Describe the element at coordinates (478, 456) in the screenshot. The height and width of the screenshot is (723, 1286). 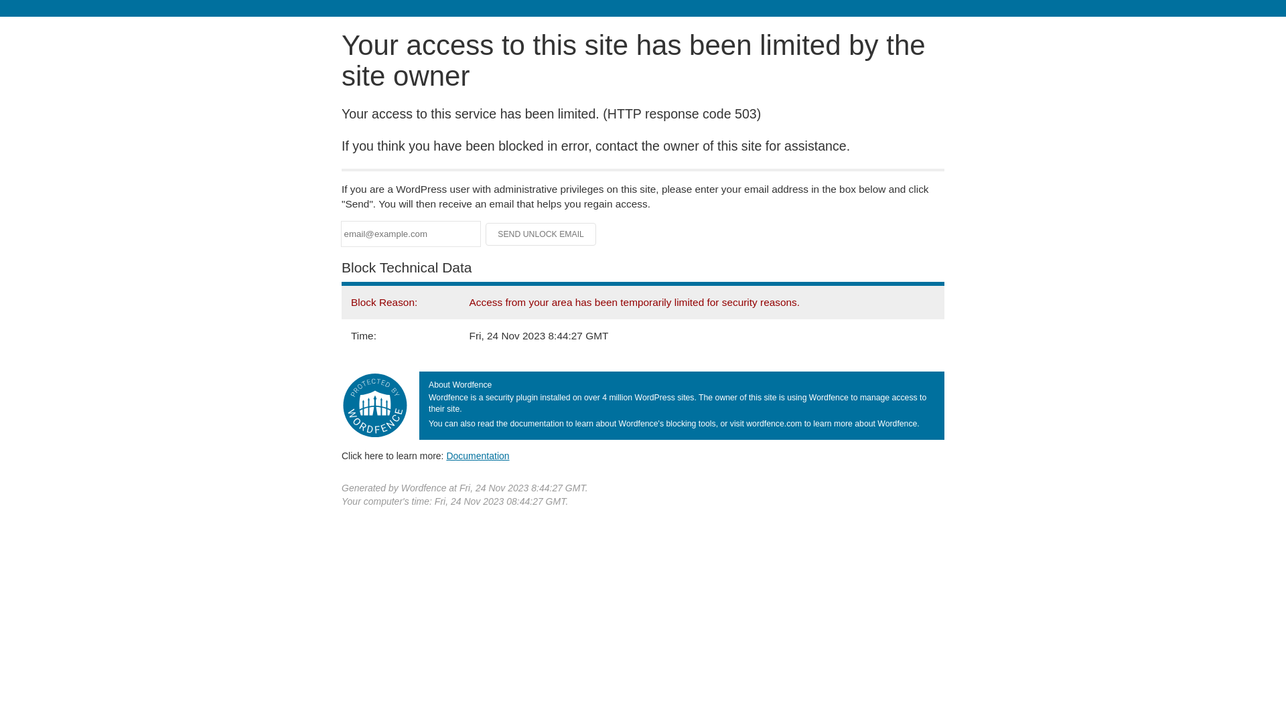
I see `Documentation` at that location.